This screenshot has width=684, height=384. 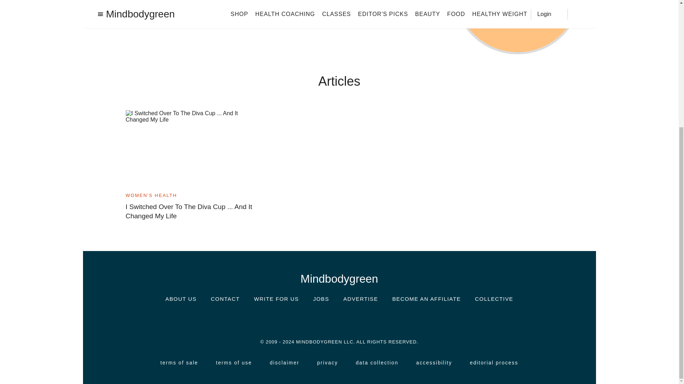 What do you see at coordinates (191, 212) in the screenshot?
I see `I Switched Over To The Diva Cup ... And It Changed My Life` at bounding box center [191, 212].